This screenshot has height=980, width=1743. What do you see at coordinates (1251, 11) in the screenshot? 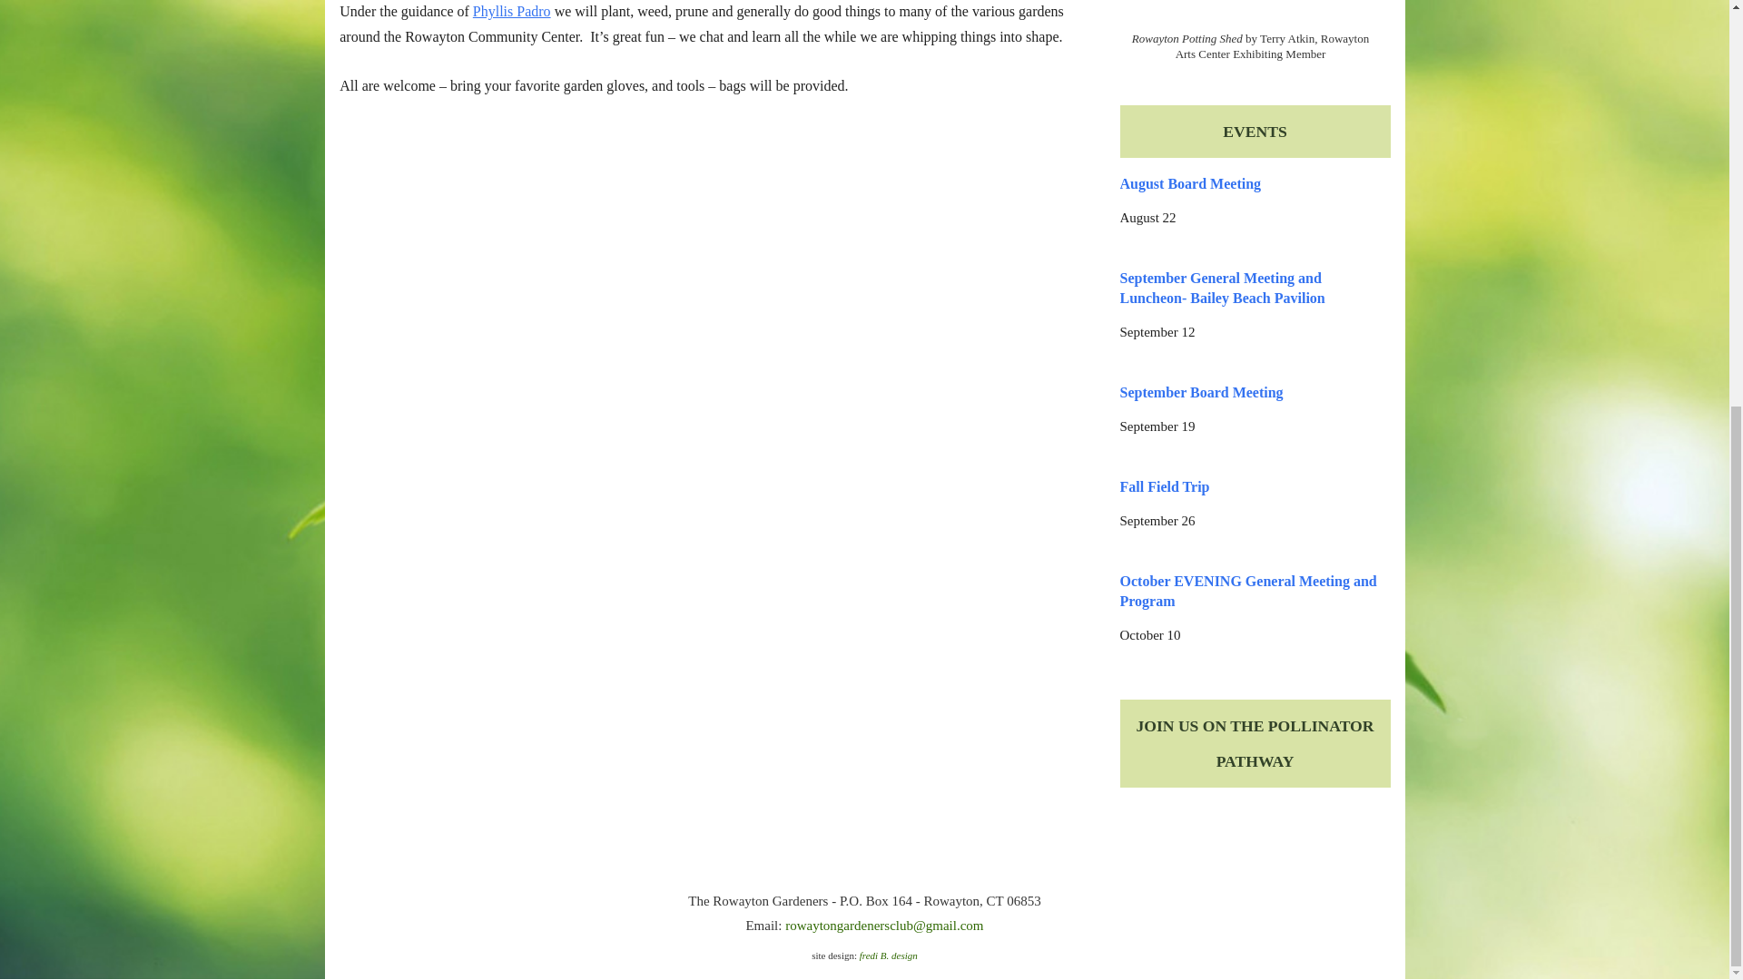
I see `Potting Shed Rental` at bounding box center [1251, 11].